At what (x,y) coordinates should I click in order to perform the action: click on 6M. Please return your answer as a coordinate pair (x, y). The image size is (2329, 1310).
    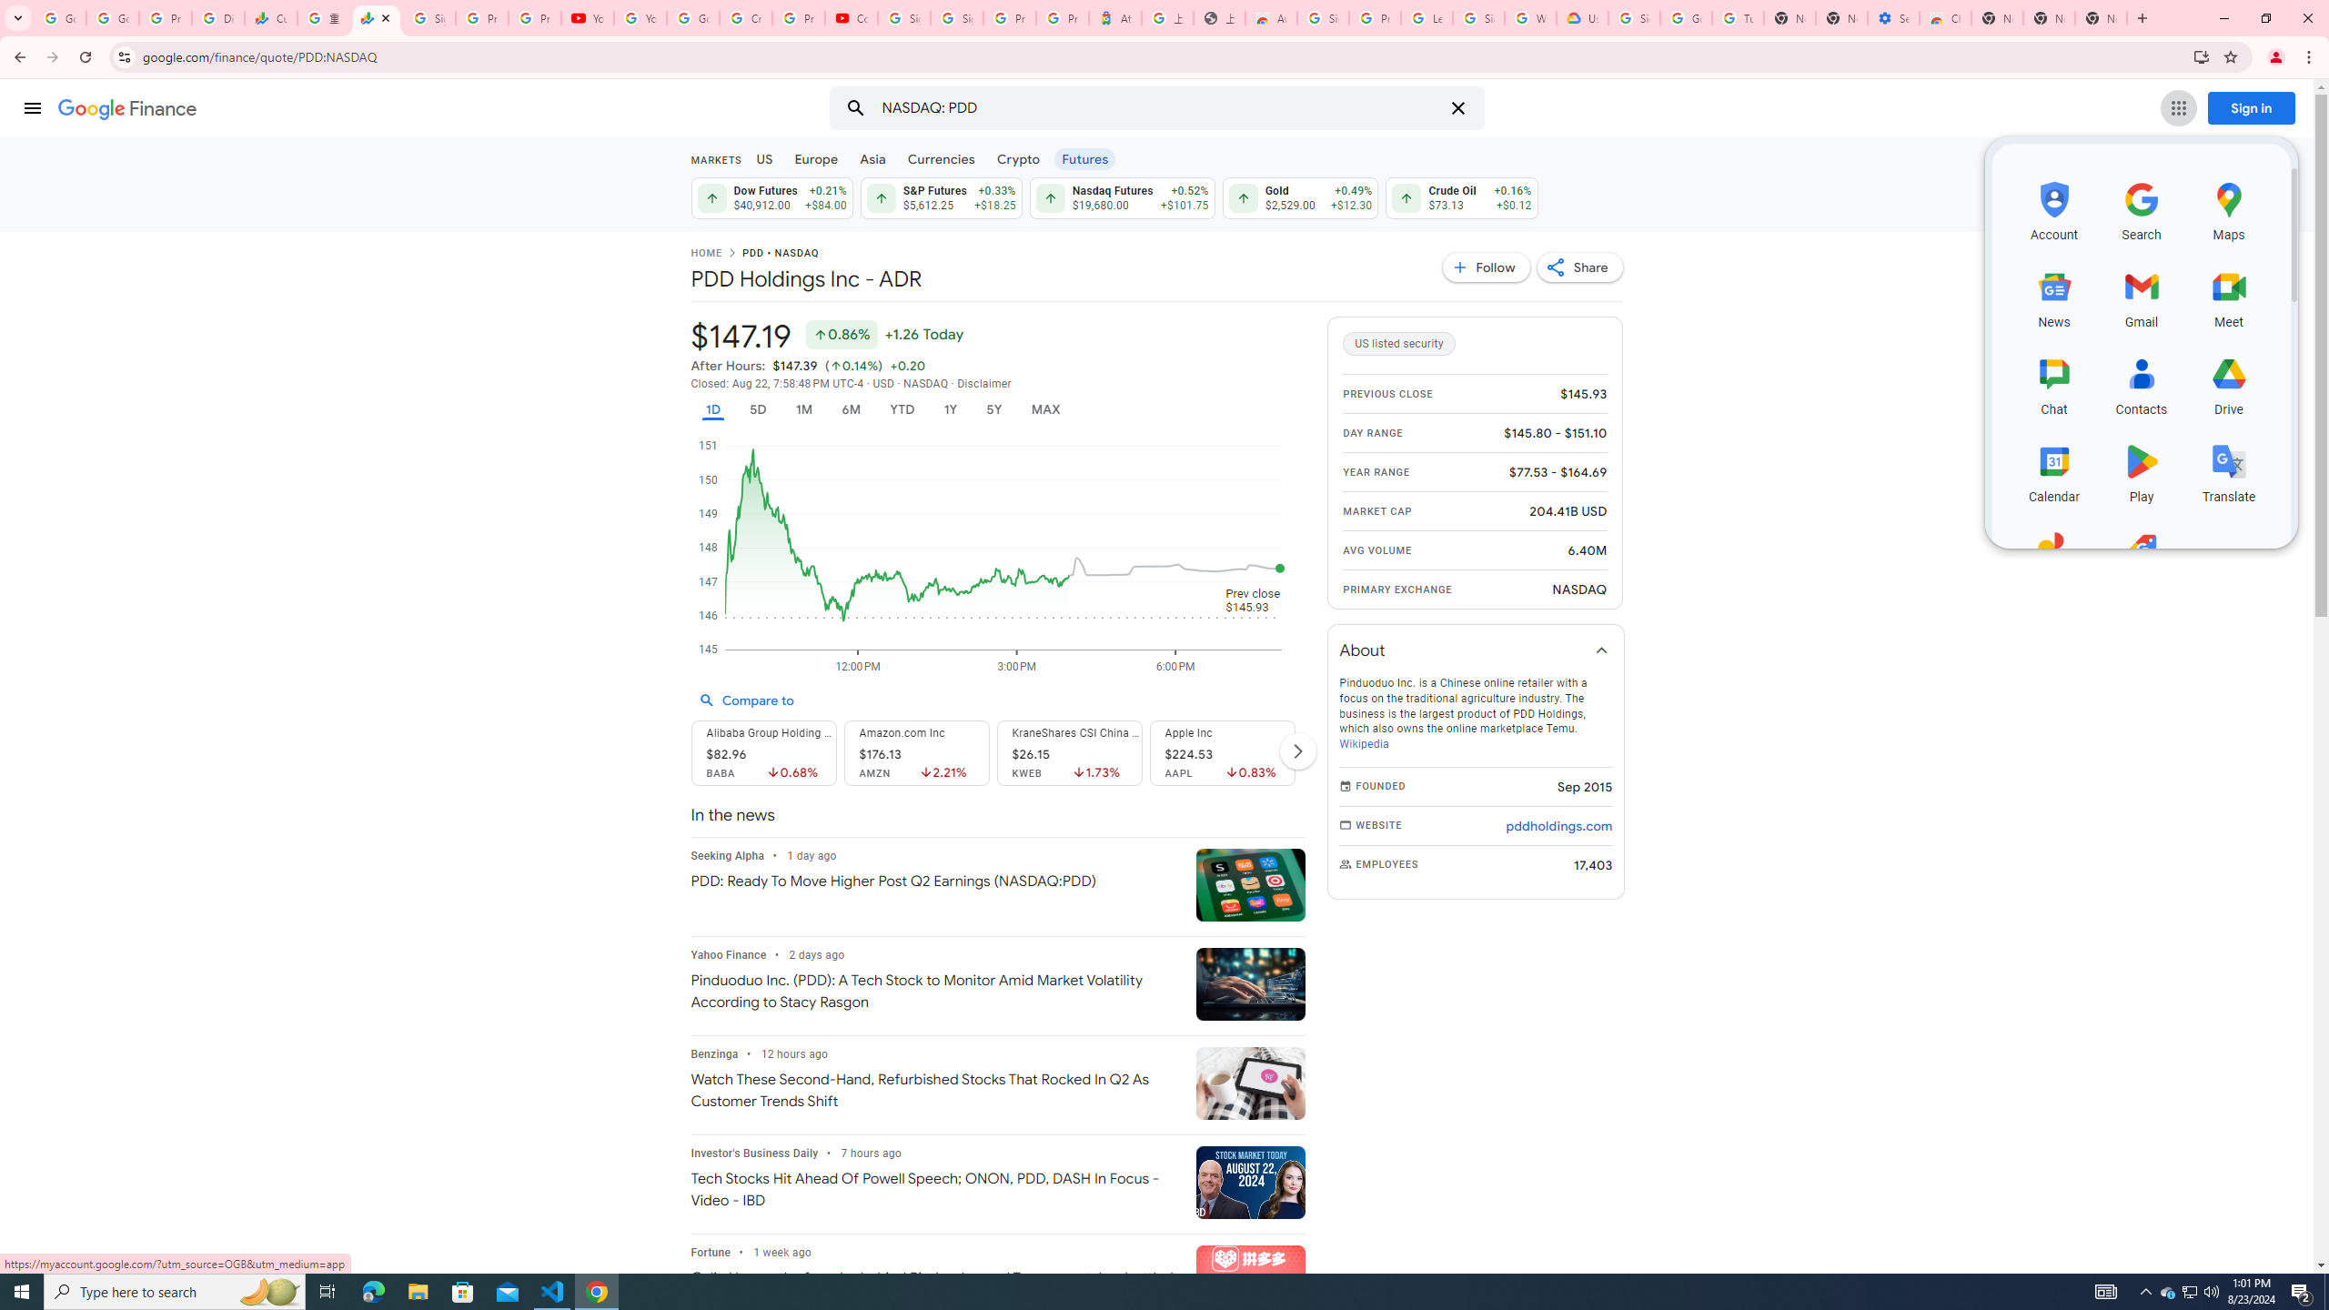
    Looking at the image, I should click on (851, 409).